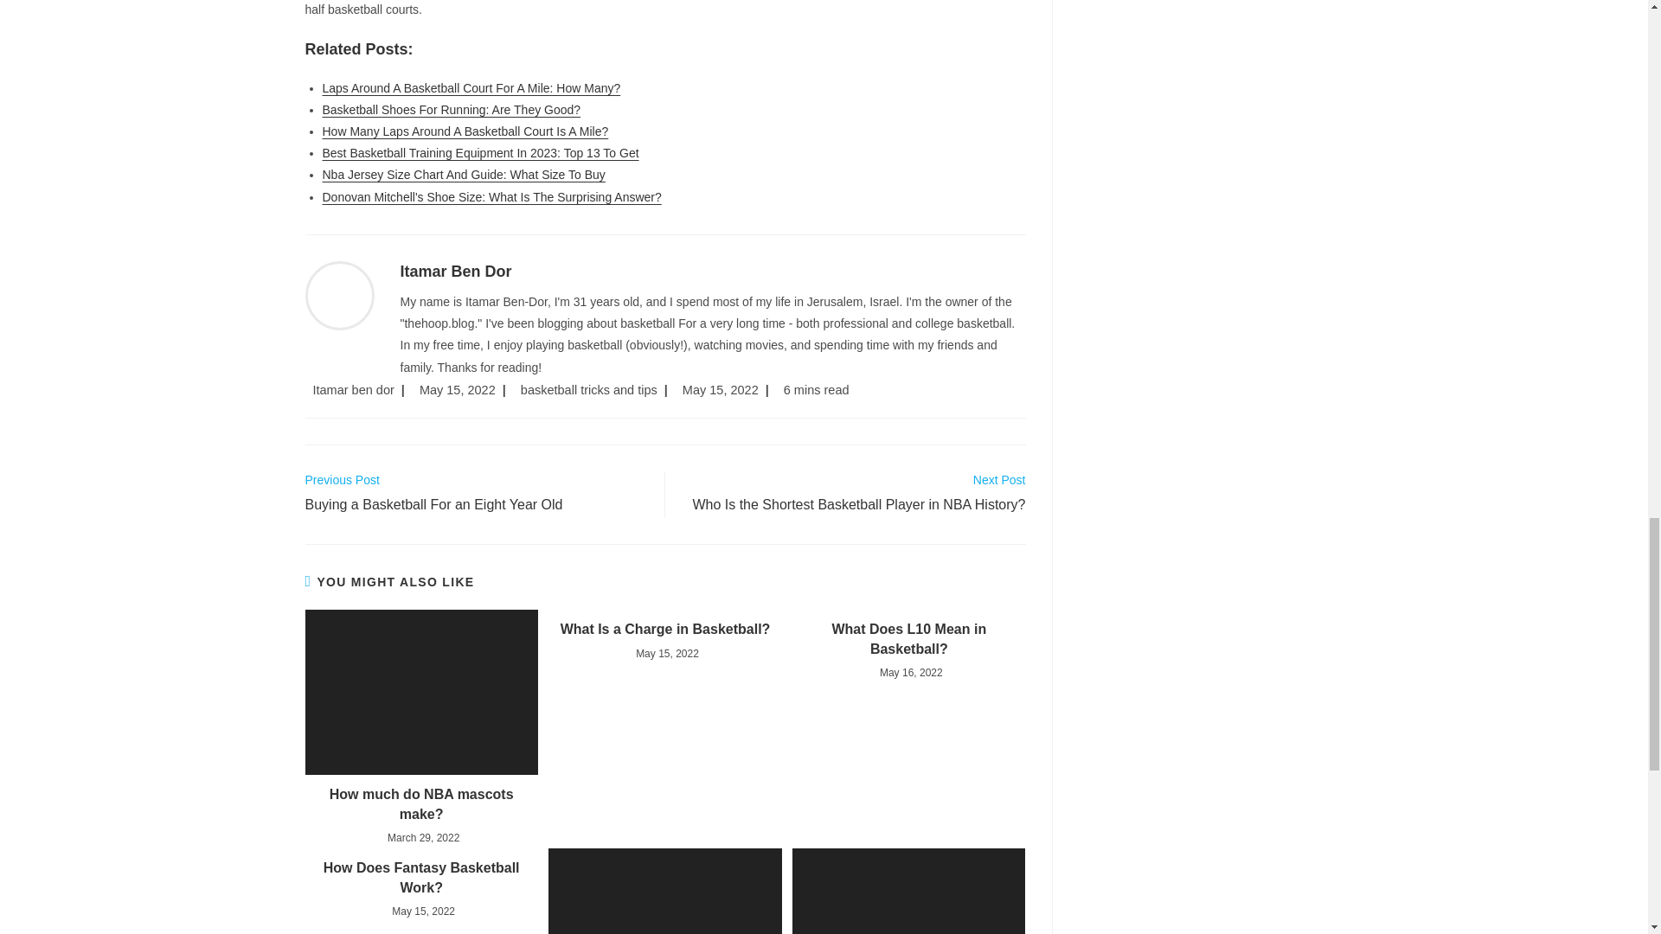  Describe the element at coordinates (451, 109) in the screenshot. I see `Basketball Shoes For Running: Are They Good?` at that location.